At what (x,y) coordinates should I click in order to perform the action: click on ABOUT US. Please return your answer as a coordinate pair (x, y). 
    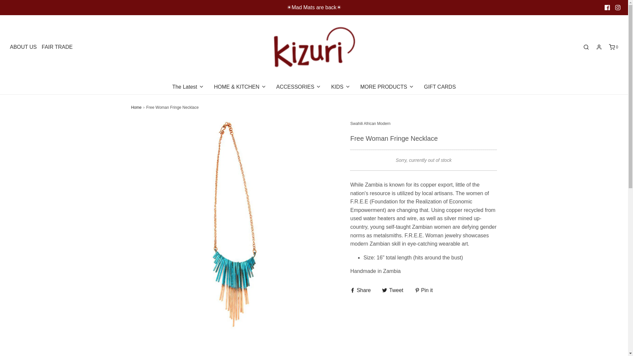
    Looking at the image, I should click on (23, 47).